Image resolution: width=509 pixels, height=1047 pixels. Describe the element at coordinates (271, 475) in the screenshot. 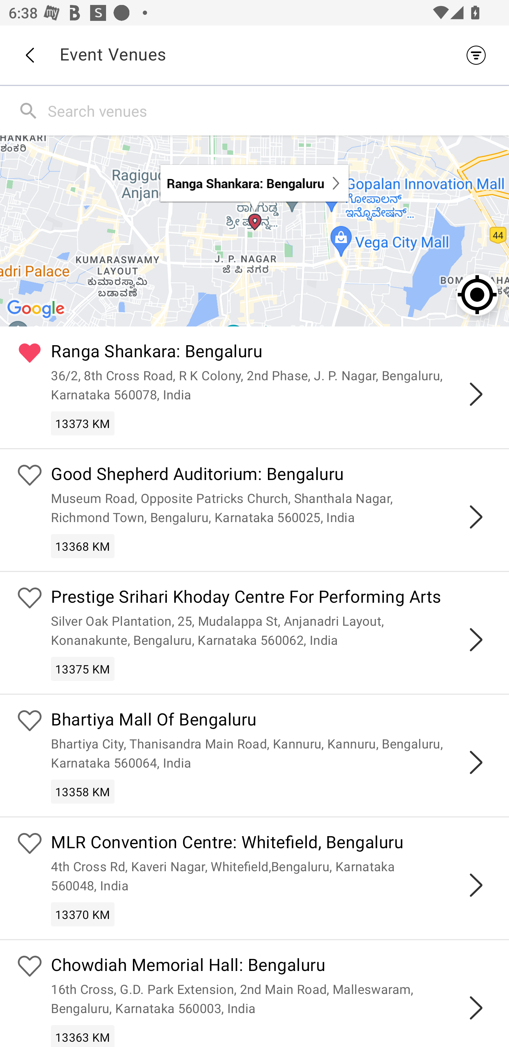

I see `Good Shepherd Auditorium: Bengaluru` at that location.